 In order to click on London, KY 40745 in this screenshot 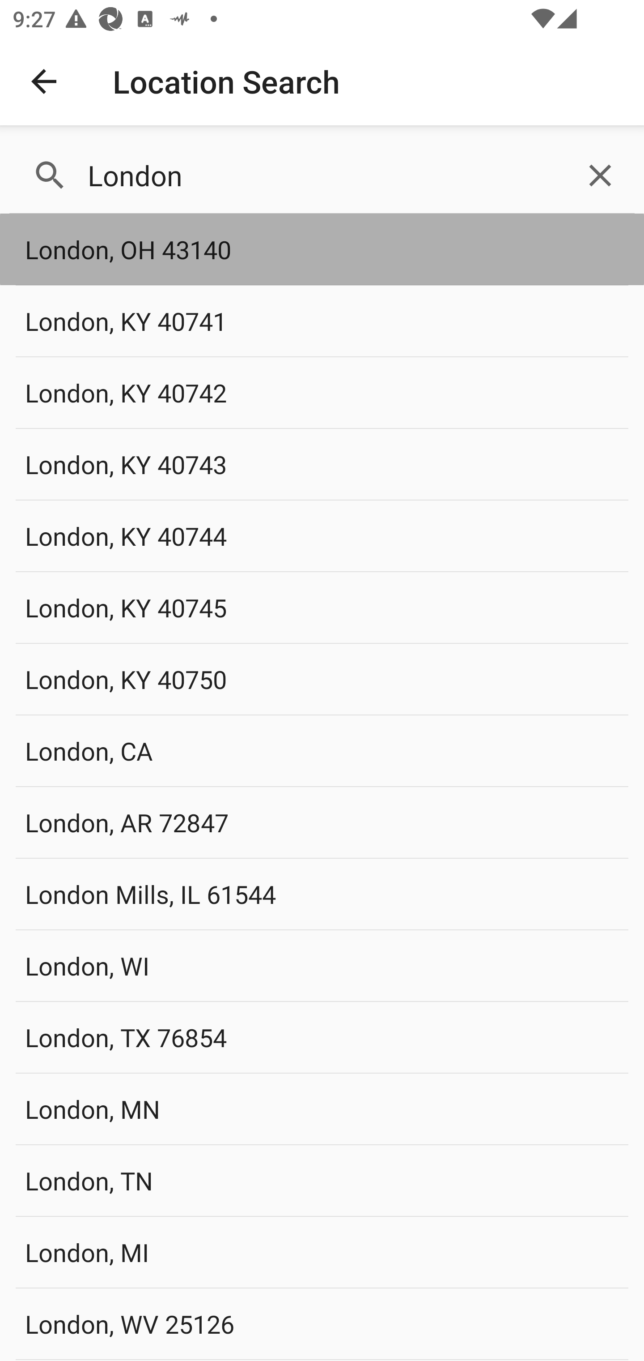, I will do `click(322, 607)`.